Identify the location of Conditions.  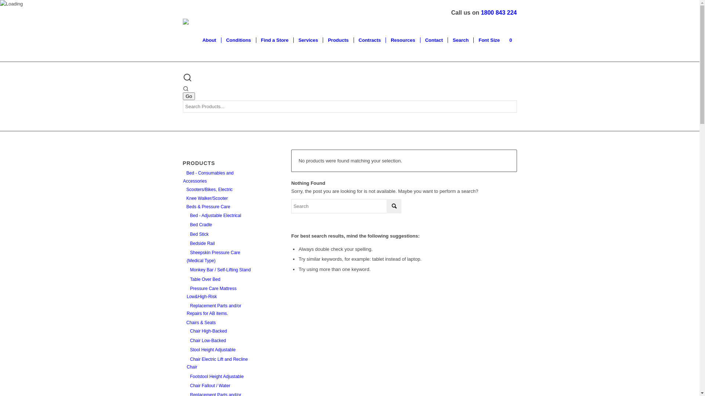
(239, 40).